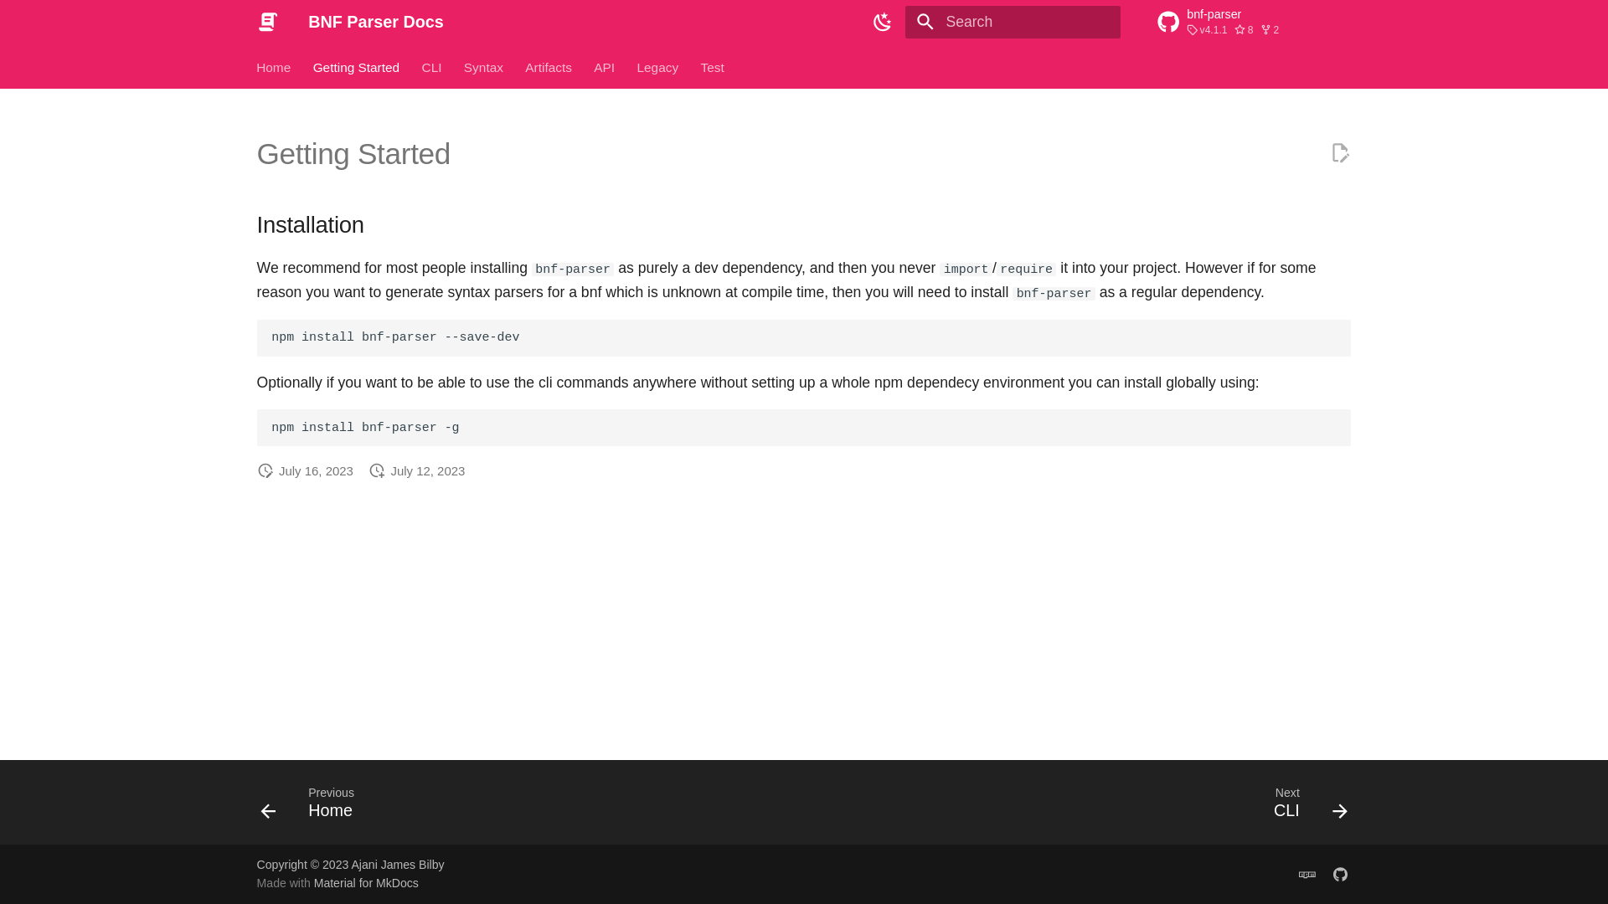 The image size is (1608, 904). Describe the element at coordinates (1306, 873) in the screenshot. I see `www.npmjs.com` at that location.